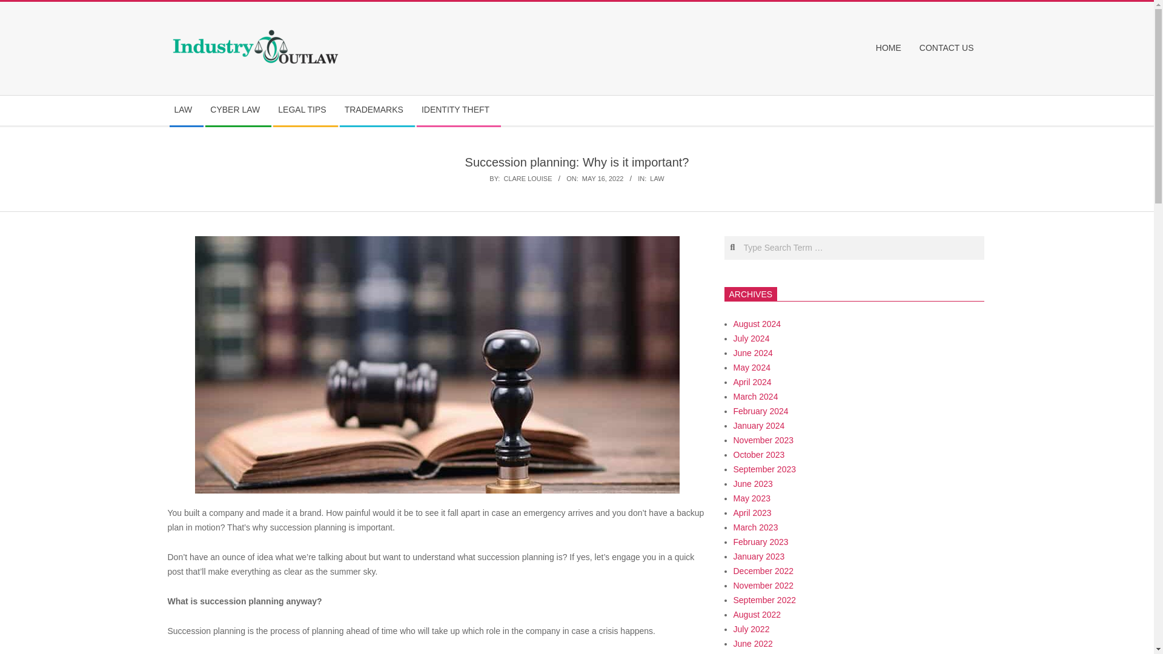 The width and height of the screenshot is (1163, 654). What do you see at coordinates (758, 556) in the screenshot?
I see `January 2023` at bounding box center [758, 556].